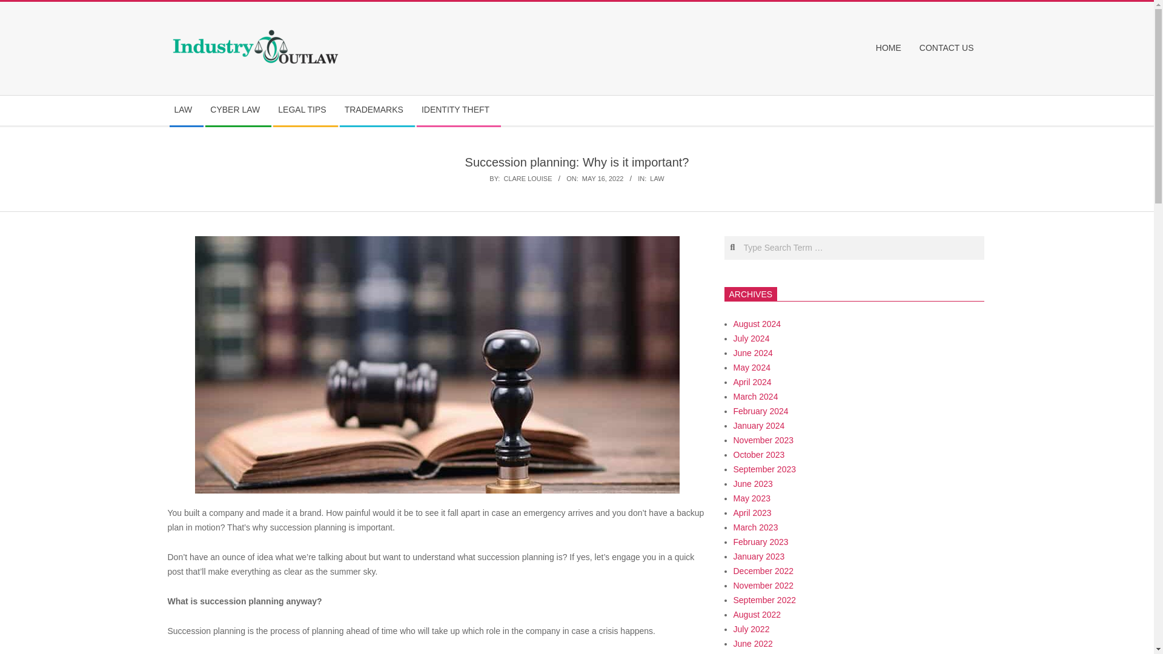 The width and height of the screenshot is (1163, 654). What do you see at coordinates (758, 556) in the screenshot?
I see `January 2023` at bounding box center [758, 556].